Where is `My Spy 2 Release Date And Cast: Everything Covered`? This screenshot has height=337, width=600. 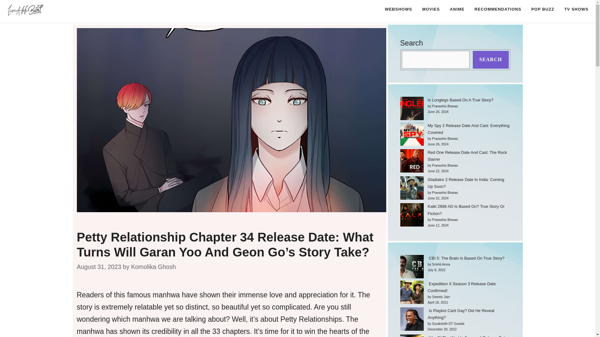
My Spy 2 Release Date And Cast: Everything Covered is located at coordinates (468, 129).